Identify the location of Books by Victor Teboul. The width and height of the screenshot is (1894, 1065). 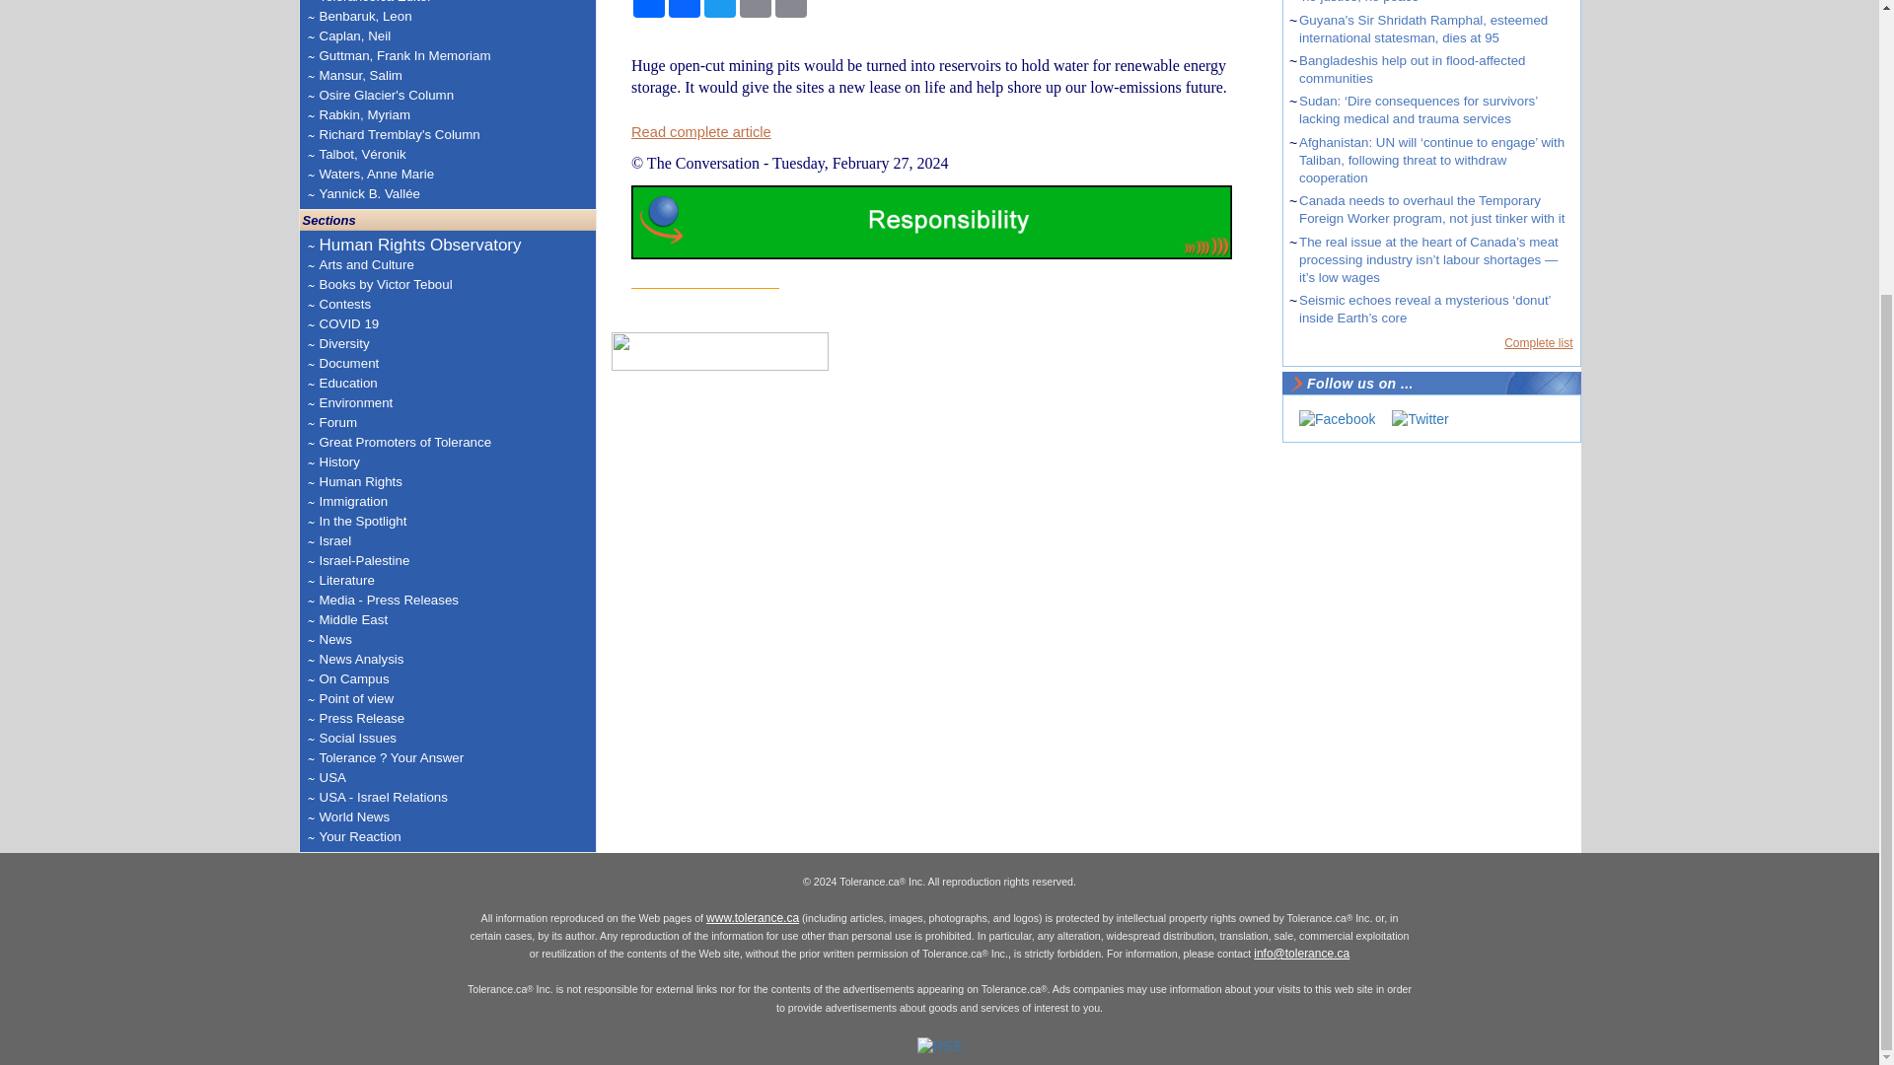
(420, 284).